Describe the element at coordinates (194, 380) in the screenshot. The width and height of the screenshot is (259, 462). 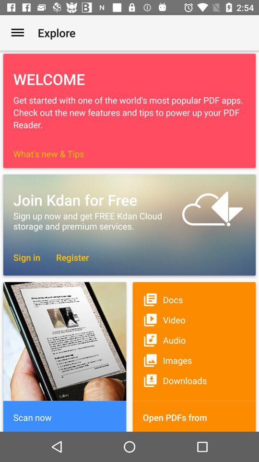
I see `jump until the downloads item` at that location.